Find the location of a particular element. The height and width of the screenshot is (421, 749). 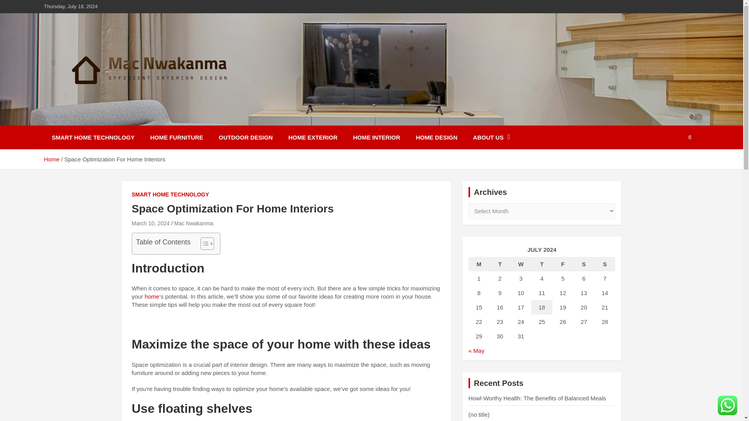

Friday is located at coordinates (563, 264).